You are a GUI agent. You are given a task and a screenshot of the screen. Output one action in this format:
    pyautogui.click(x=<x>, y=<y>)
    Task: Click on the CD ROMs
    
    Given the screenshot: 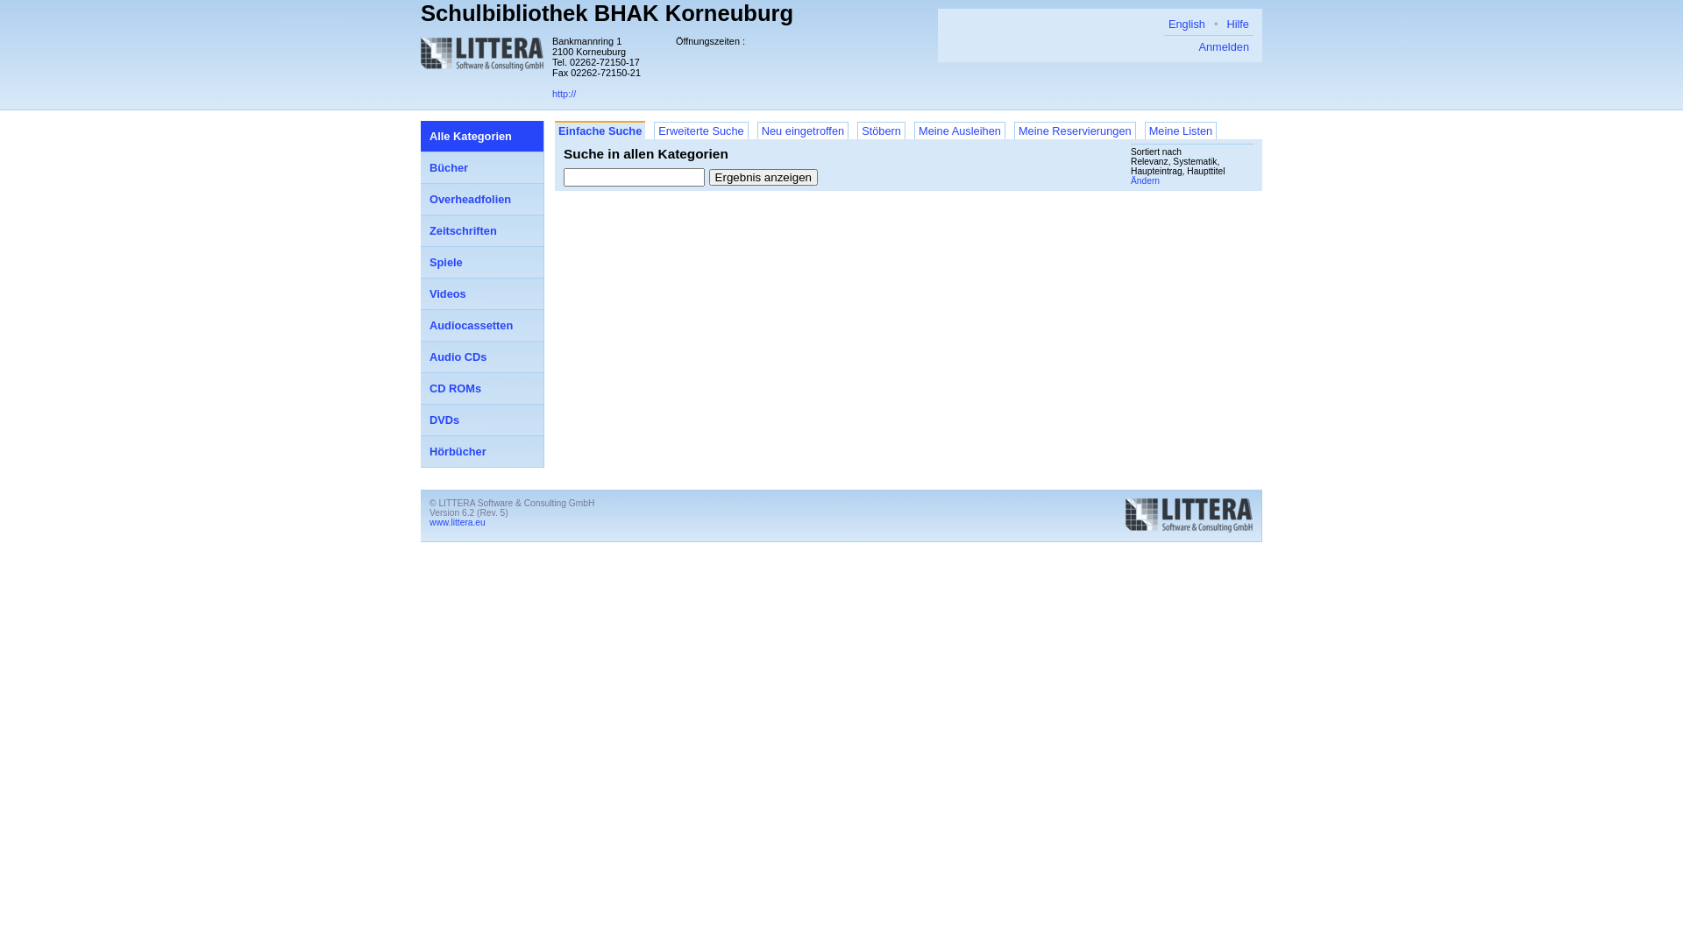 What is the action you would take?
    pyautogui.click(x=482, y=389)
    